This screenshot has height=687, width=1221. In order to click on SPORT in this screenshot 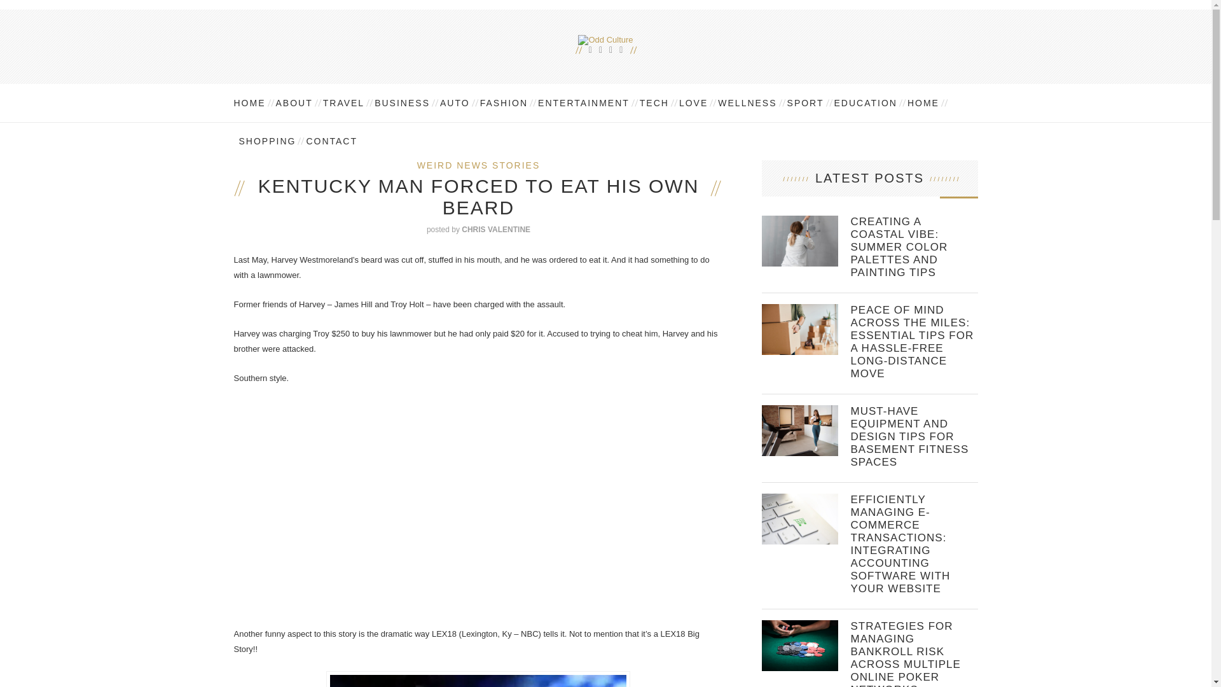, I will do `click(805, 103)`.